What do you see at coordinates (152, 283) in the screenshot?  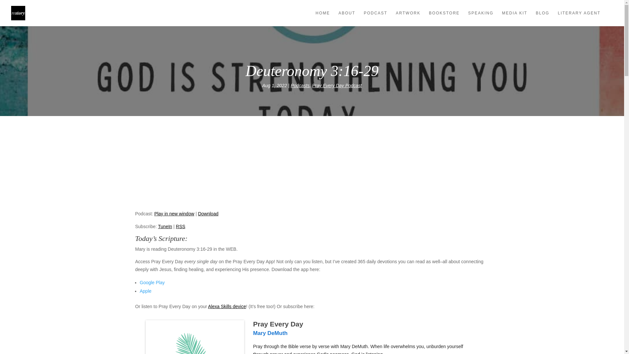 I see `Google Play` at bounding box center [152, 283].